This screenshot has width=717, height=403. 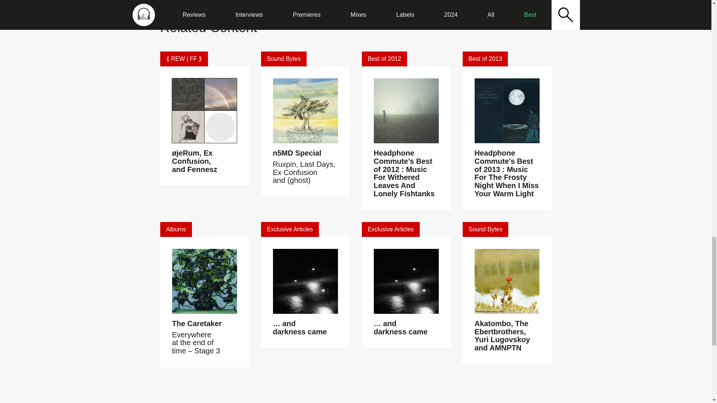 I want to click on Best of 2013, so click(x=485, y=59).